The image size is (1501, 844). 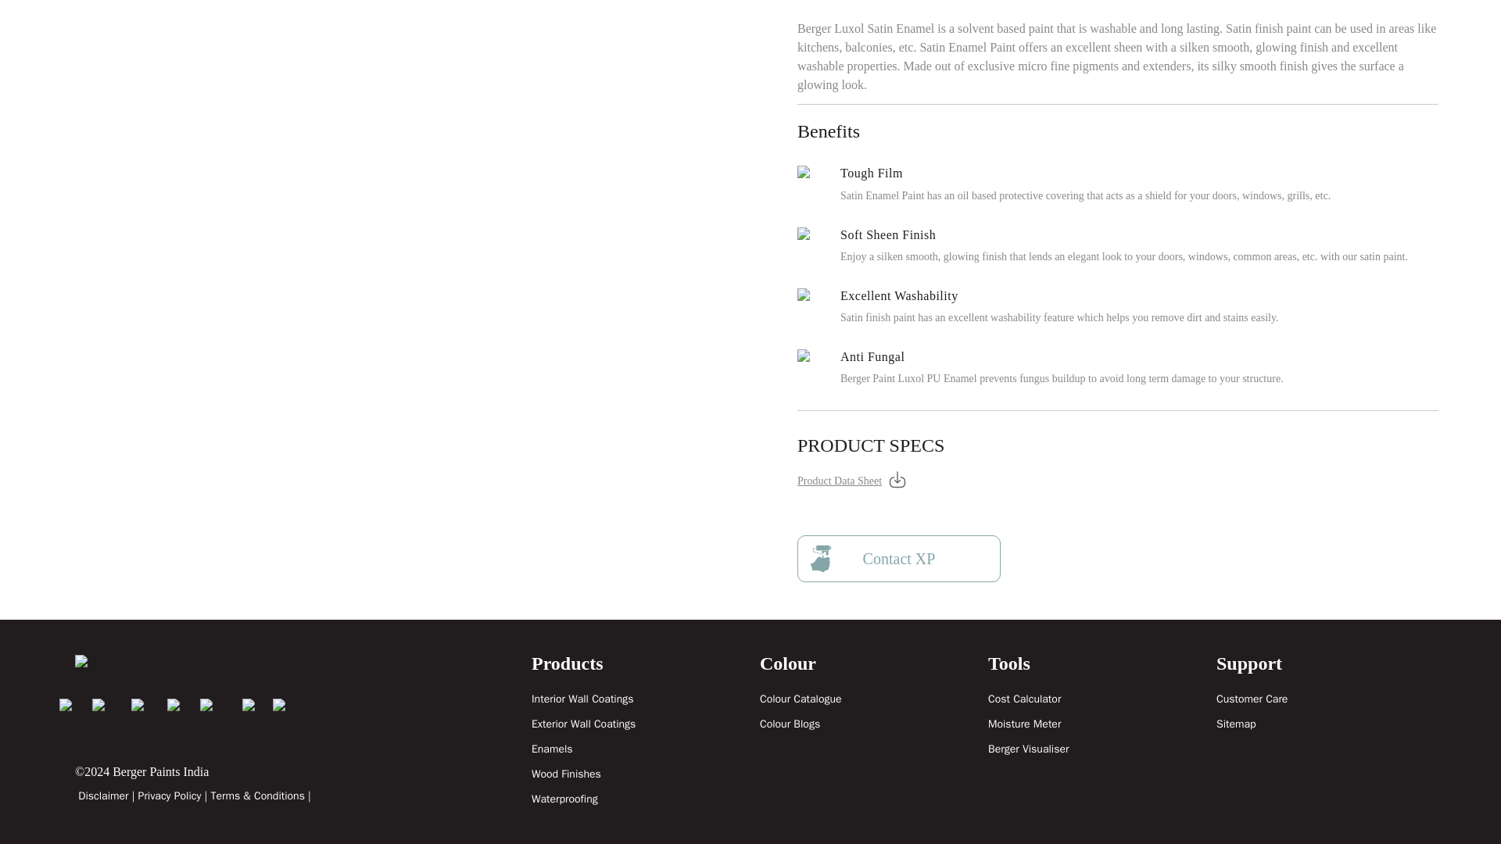 What do you see at coordinates (1024, 724) in the screenshot?
I see `Moisture Meter` at bounding box center [1024, 724].